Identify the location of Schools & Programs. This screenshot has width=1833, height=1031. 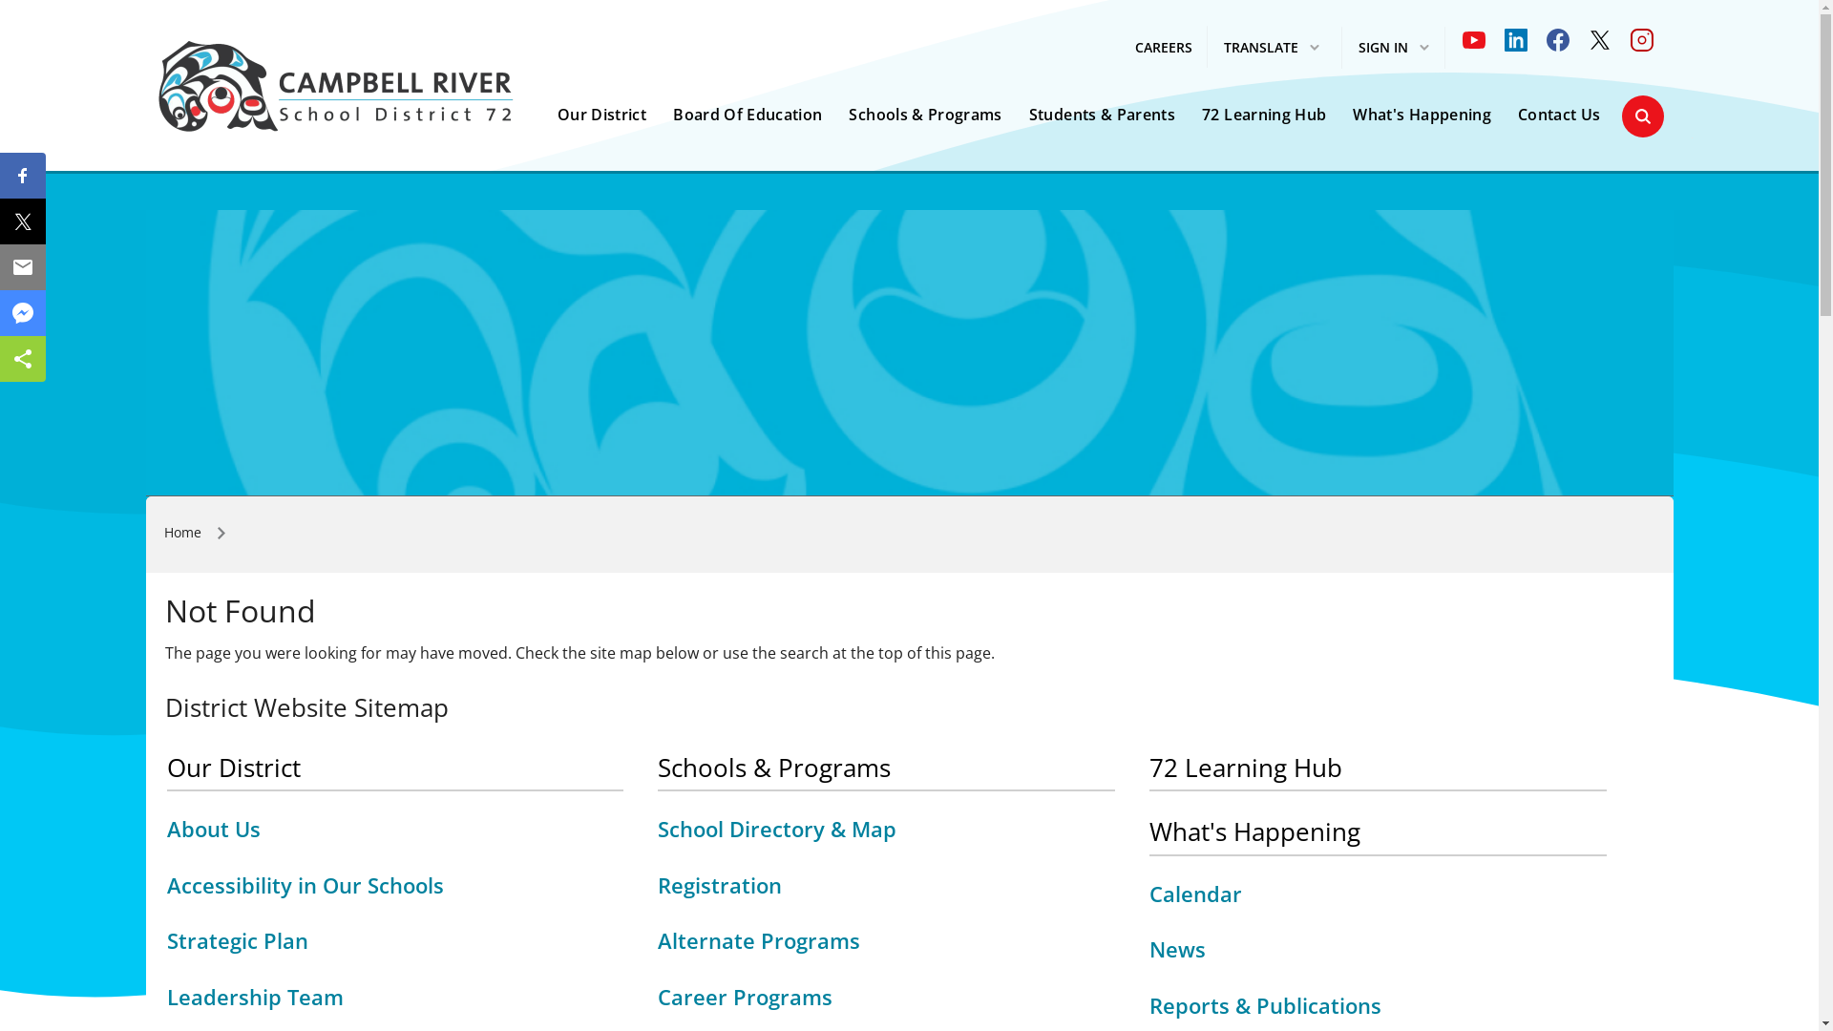
(925, 115).